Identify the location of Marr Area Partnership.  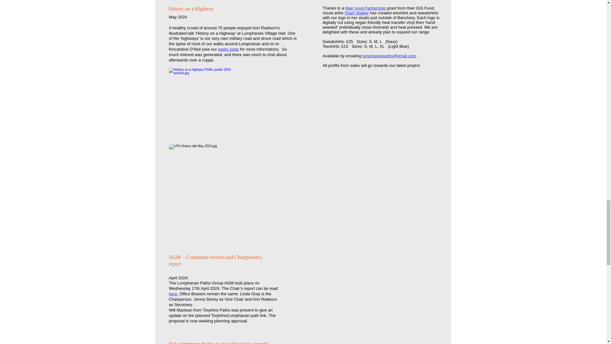
(365, 8).